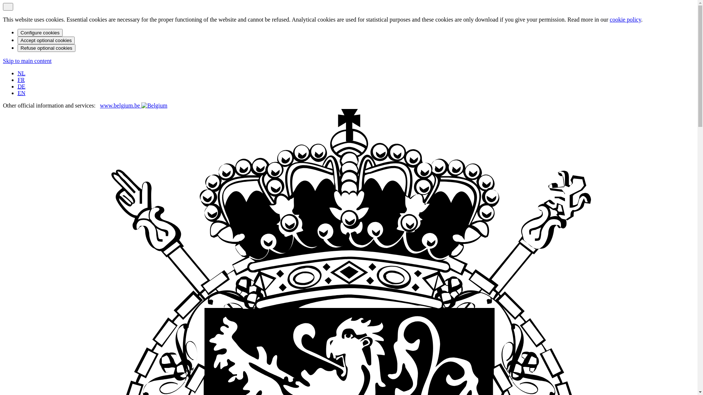  Describe the element at coordinates (27, 61) in the screenshot. I see `Skip to main content` at that location.